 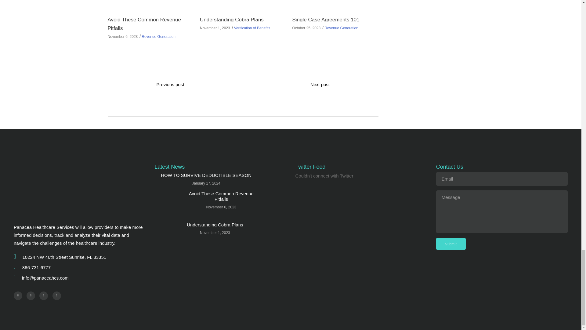 What do you see at coordinates (325, 20) in the screenshot?
I see `Single Case Agreements 101` at bounding box center [325, 20].